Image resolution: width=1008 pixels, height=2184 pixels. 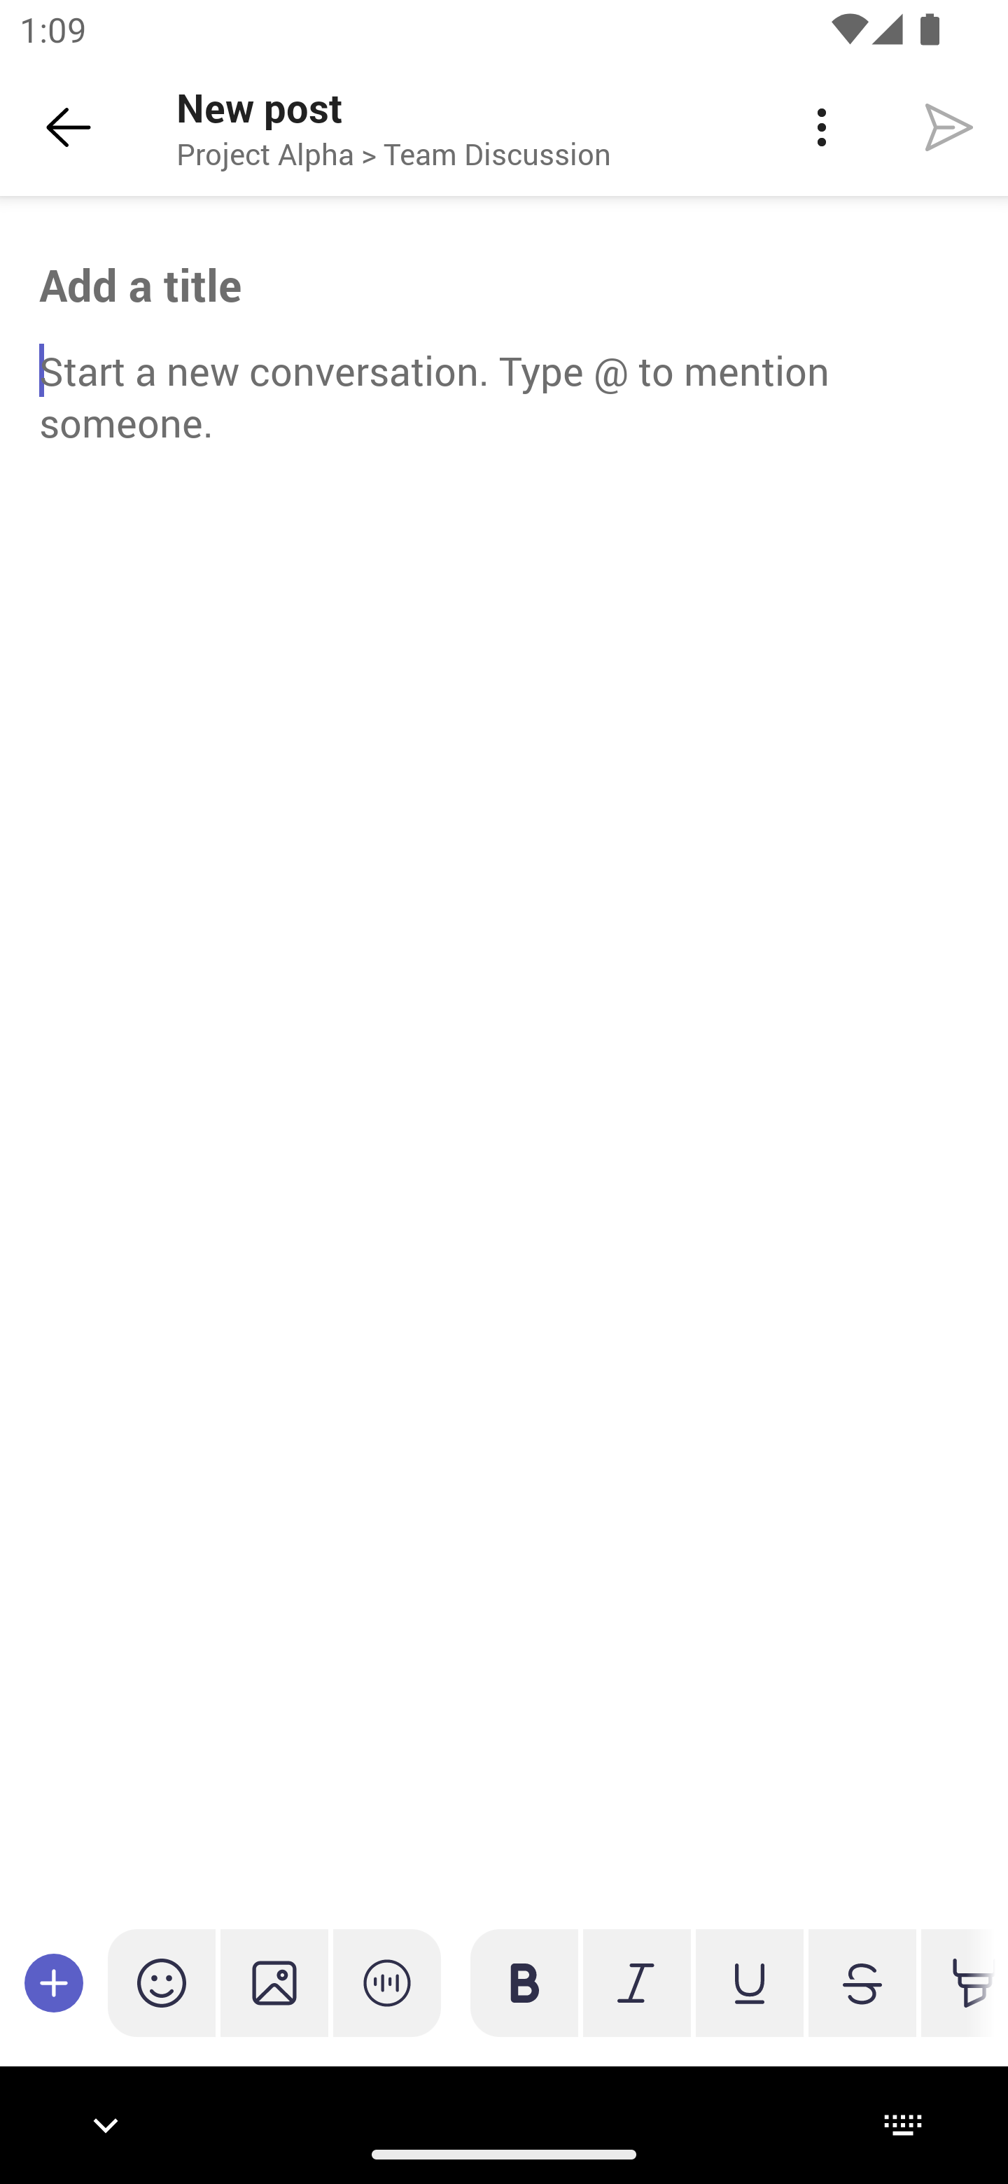 I want to click on Record audio message, so click(x=387, y=1982).